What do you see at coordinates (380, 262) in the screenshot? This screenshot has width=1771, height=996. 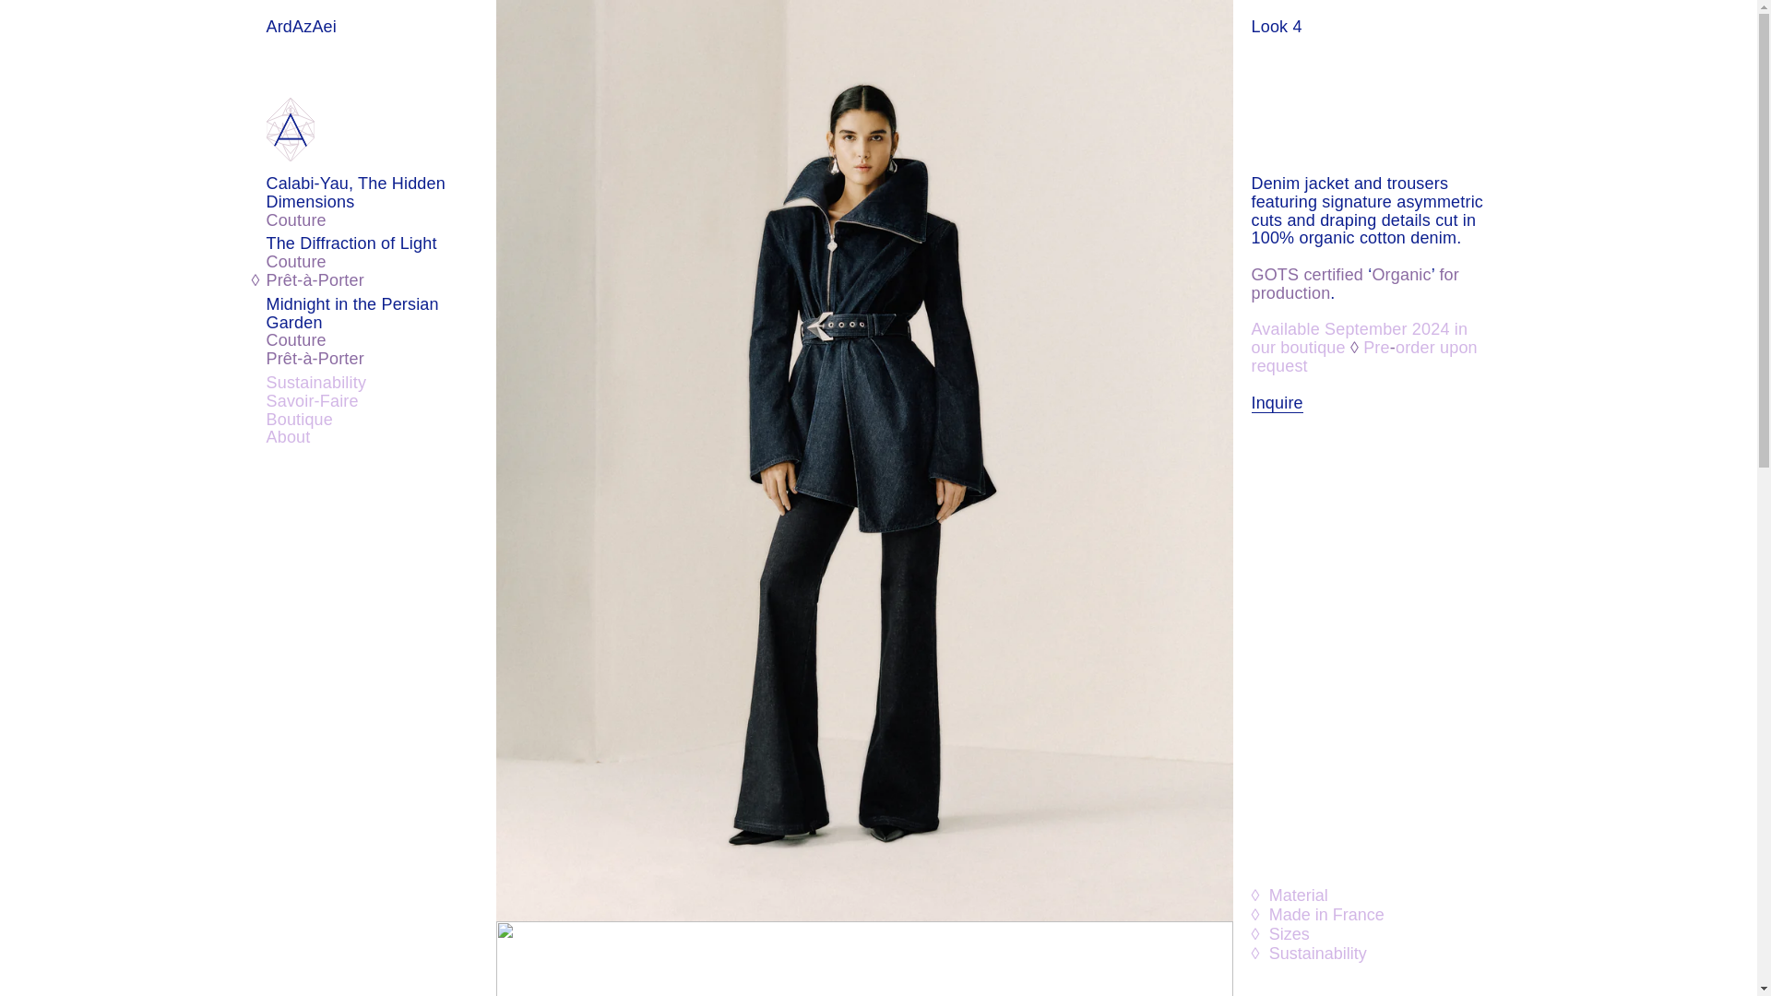 I see `Couture` at bounding box center [380, 262].